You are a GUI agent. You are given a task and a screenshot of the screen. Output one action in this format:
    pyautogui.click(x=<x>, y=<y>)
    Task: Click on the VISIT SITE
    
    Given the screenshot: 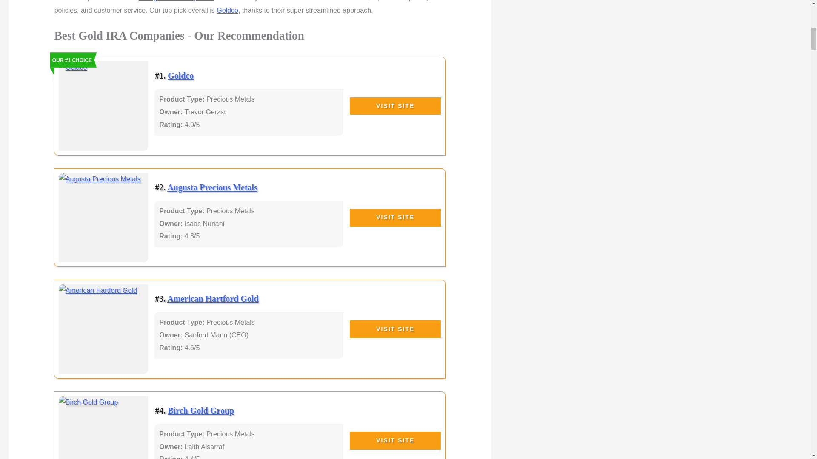 What is the action you would take?
    pyautogui.click(x=395, y=218)
    